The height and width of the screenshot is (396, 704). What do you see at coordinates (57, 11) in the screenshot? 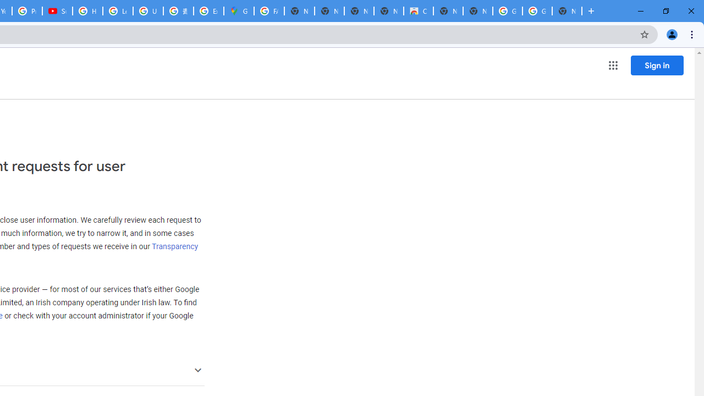
I see `Subscriptions - YouTube` at bounding box center [57, 11].